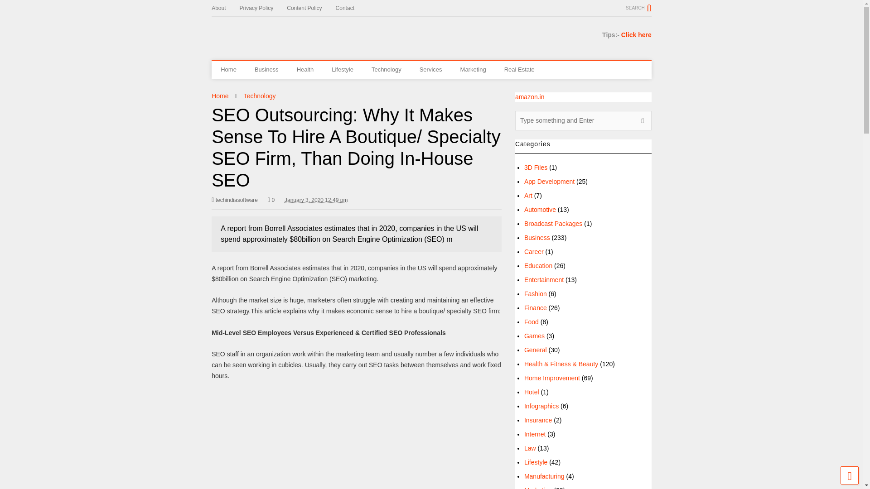 The image size is (870, 489). Describe the element at coordinates (234, 200) in the screenshot. I see `techindiasoftware` at that location.